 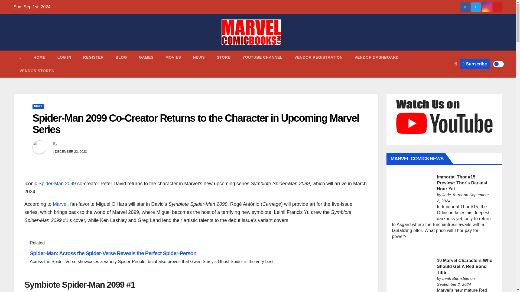 I want to click on VENDOR STORES, so click(x=37, y=71).